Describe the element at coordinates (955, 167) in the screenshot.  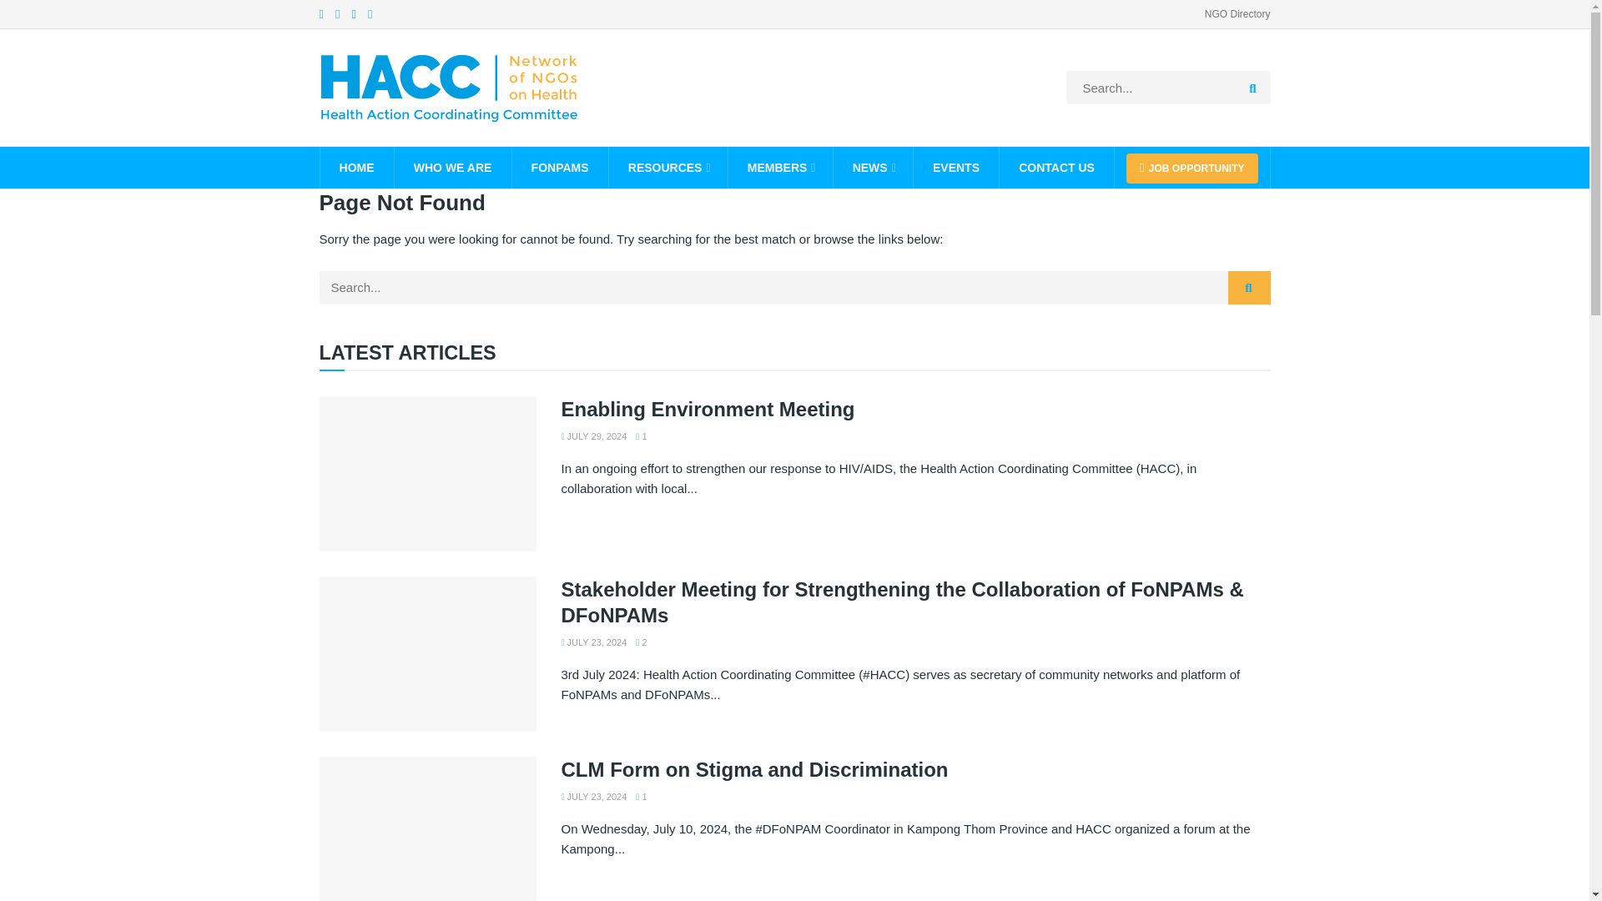
I see `EVENTS` at that location.